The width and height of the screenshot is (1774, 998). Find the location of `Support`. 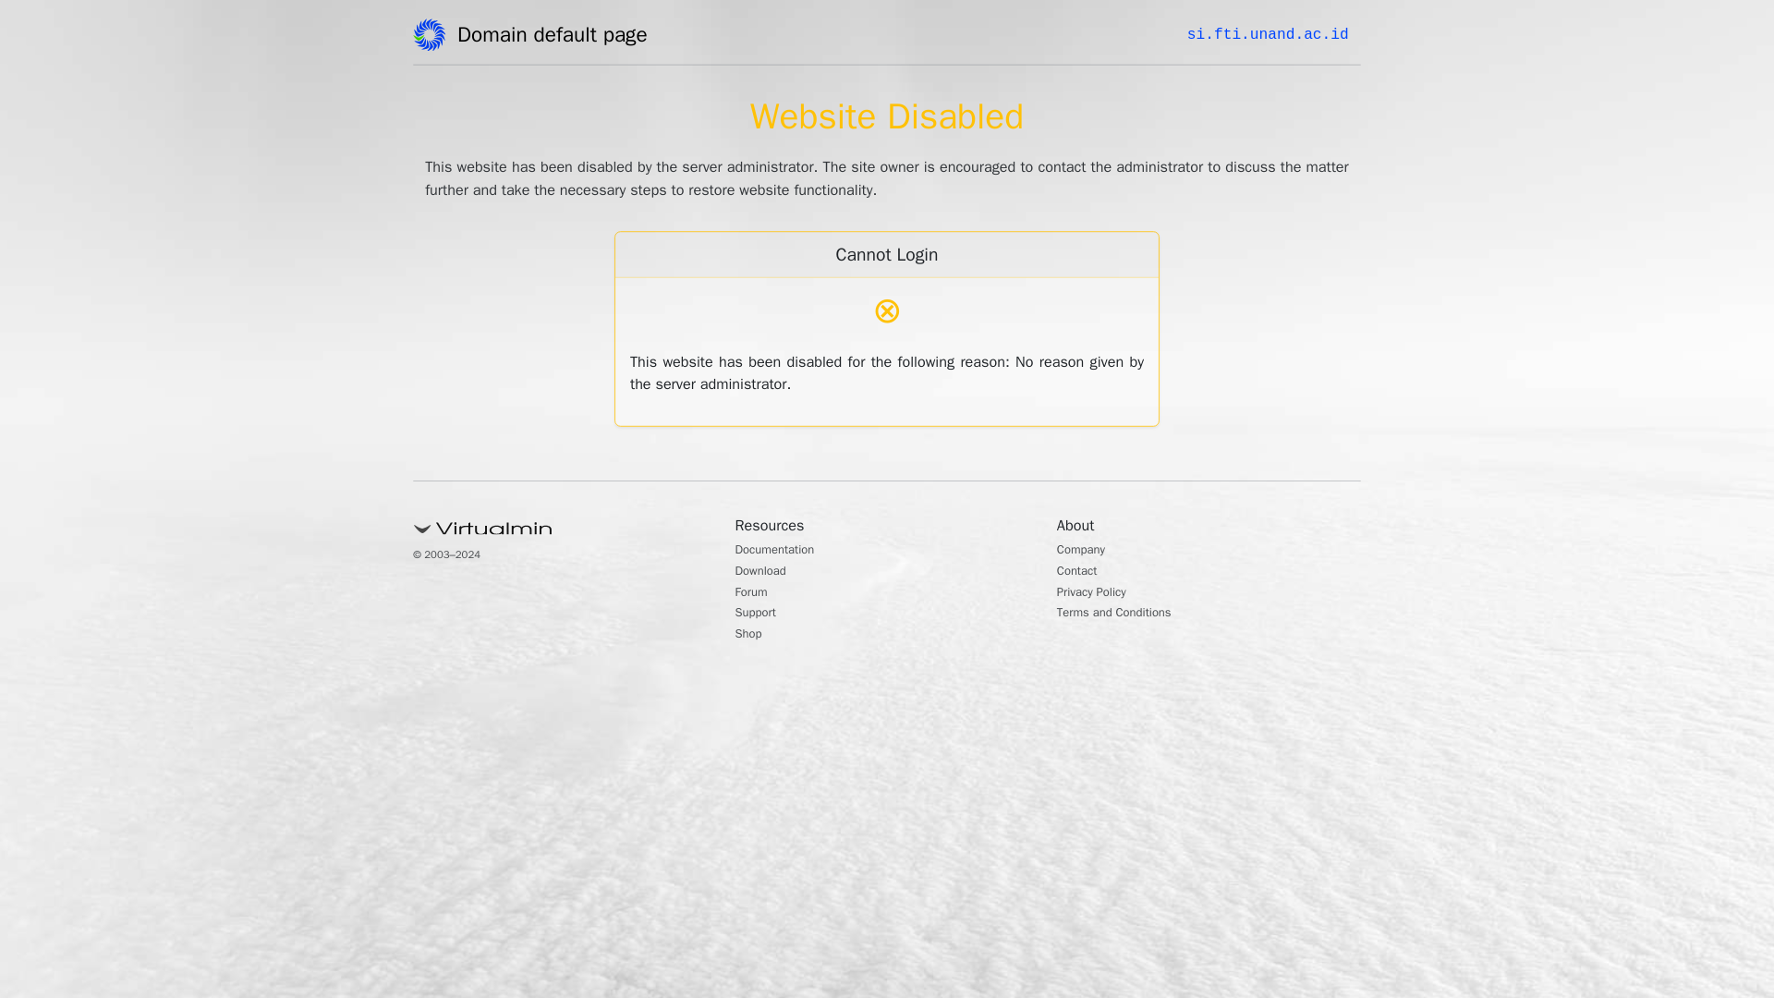

Support is located at coordinates (760, 614).